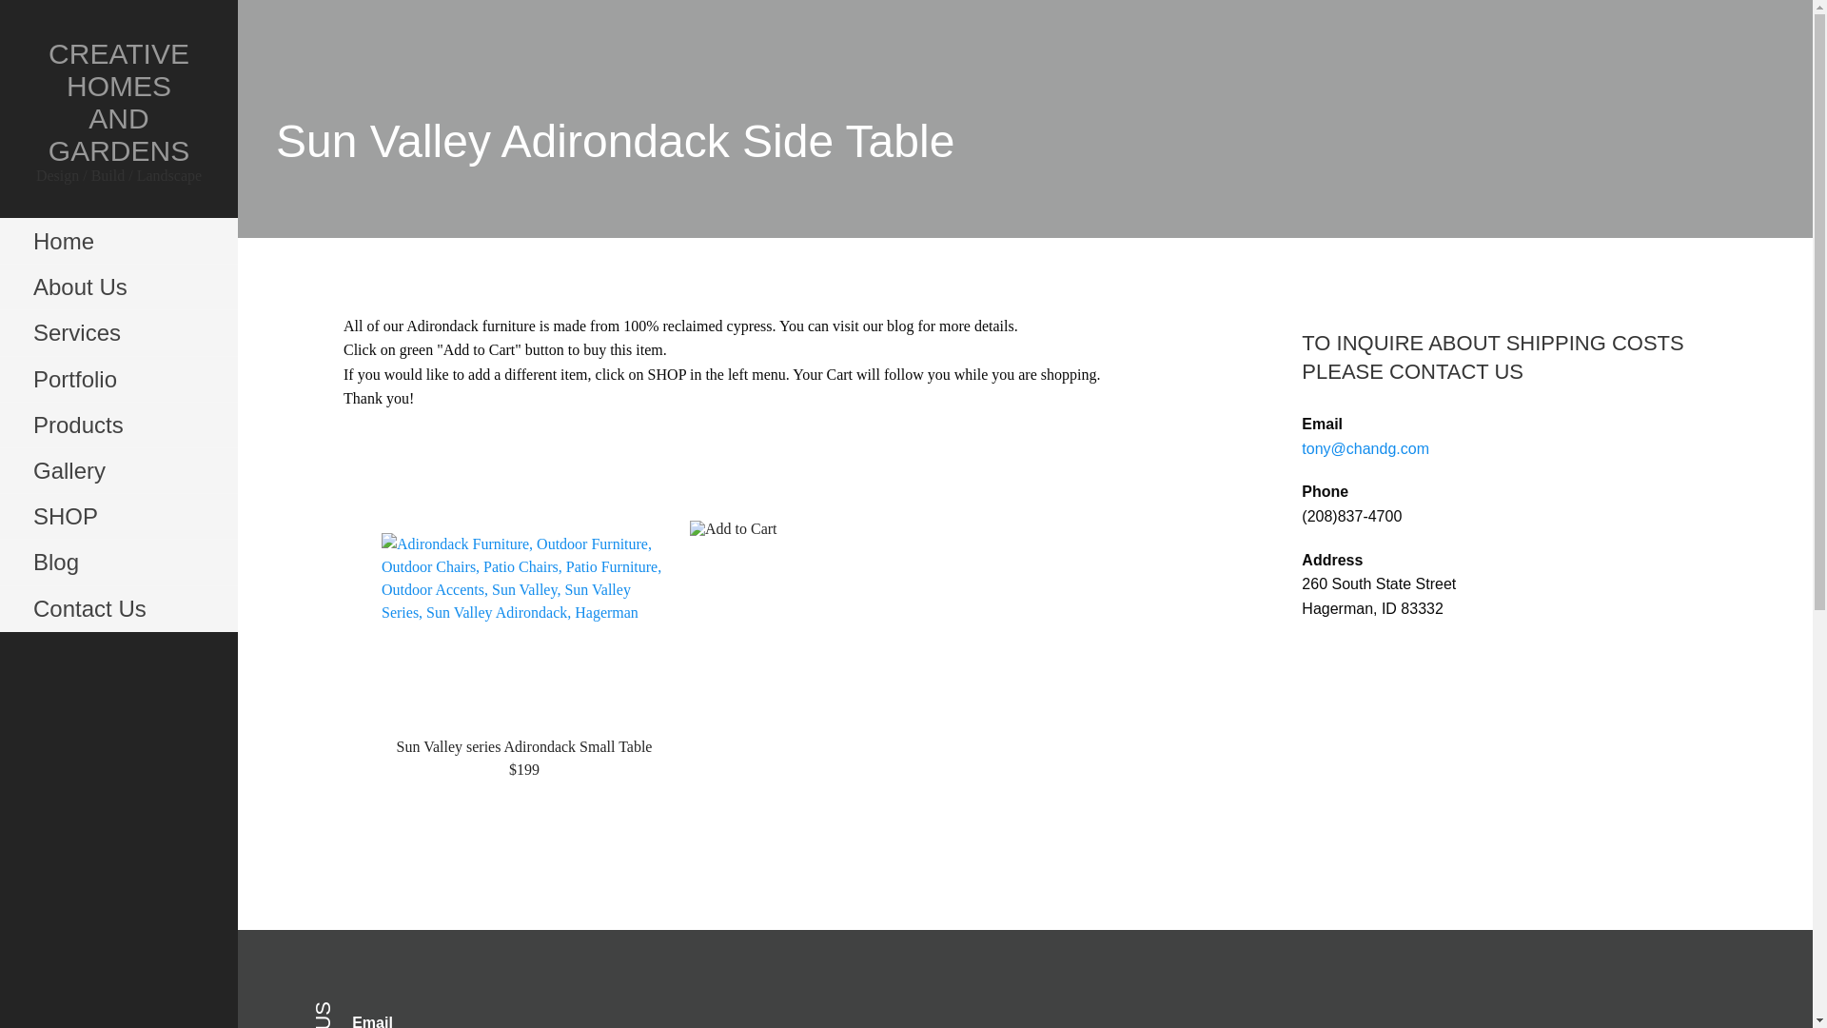 Image resolution: width=1827 pixels, height=1028 pixels. I want to click on Home, so click(118, 242).